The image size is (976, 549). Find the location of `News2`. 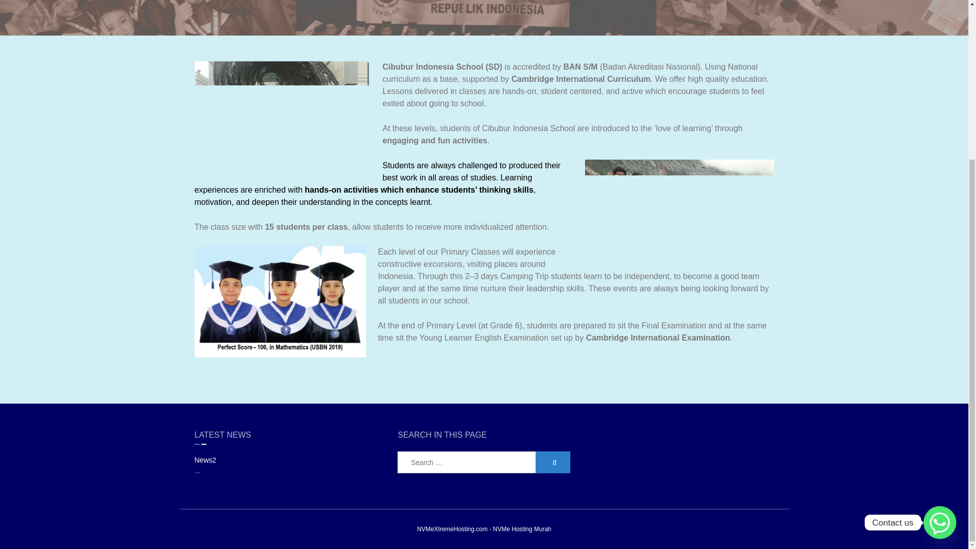

News2 is located at coordinates (205, 460).